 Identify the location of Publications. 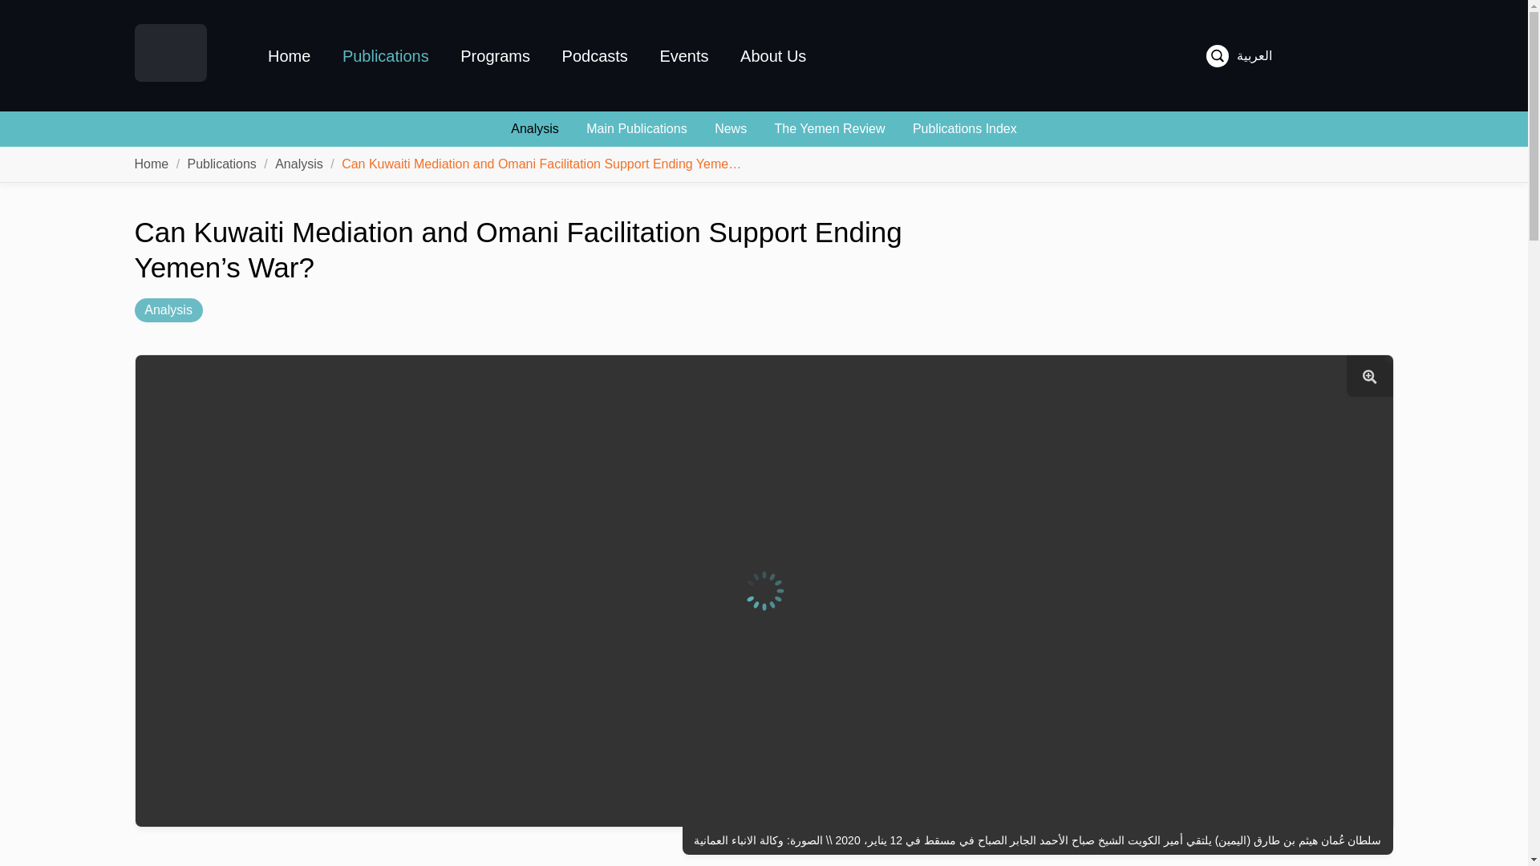
(222, 164).